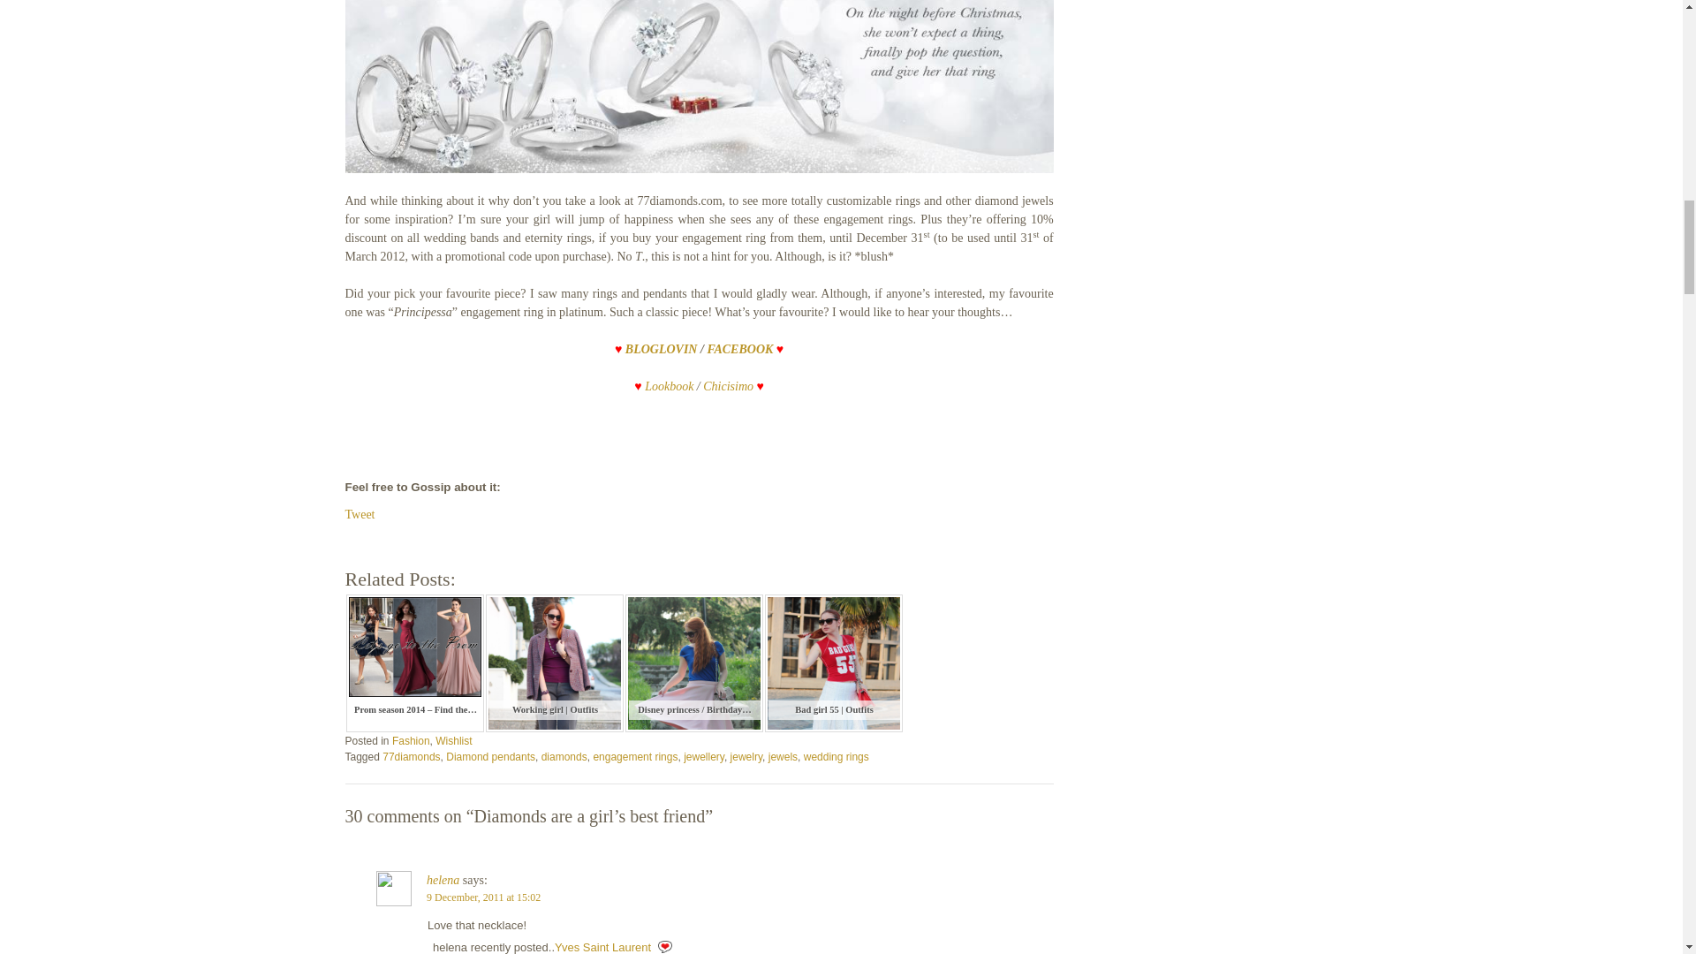 Image resolution: width=1696 pixels, height=954 pixels. What do you see at coordinates (359, 514) in the screenshot?
I see `Tweet` at bounding box center [359, 514].